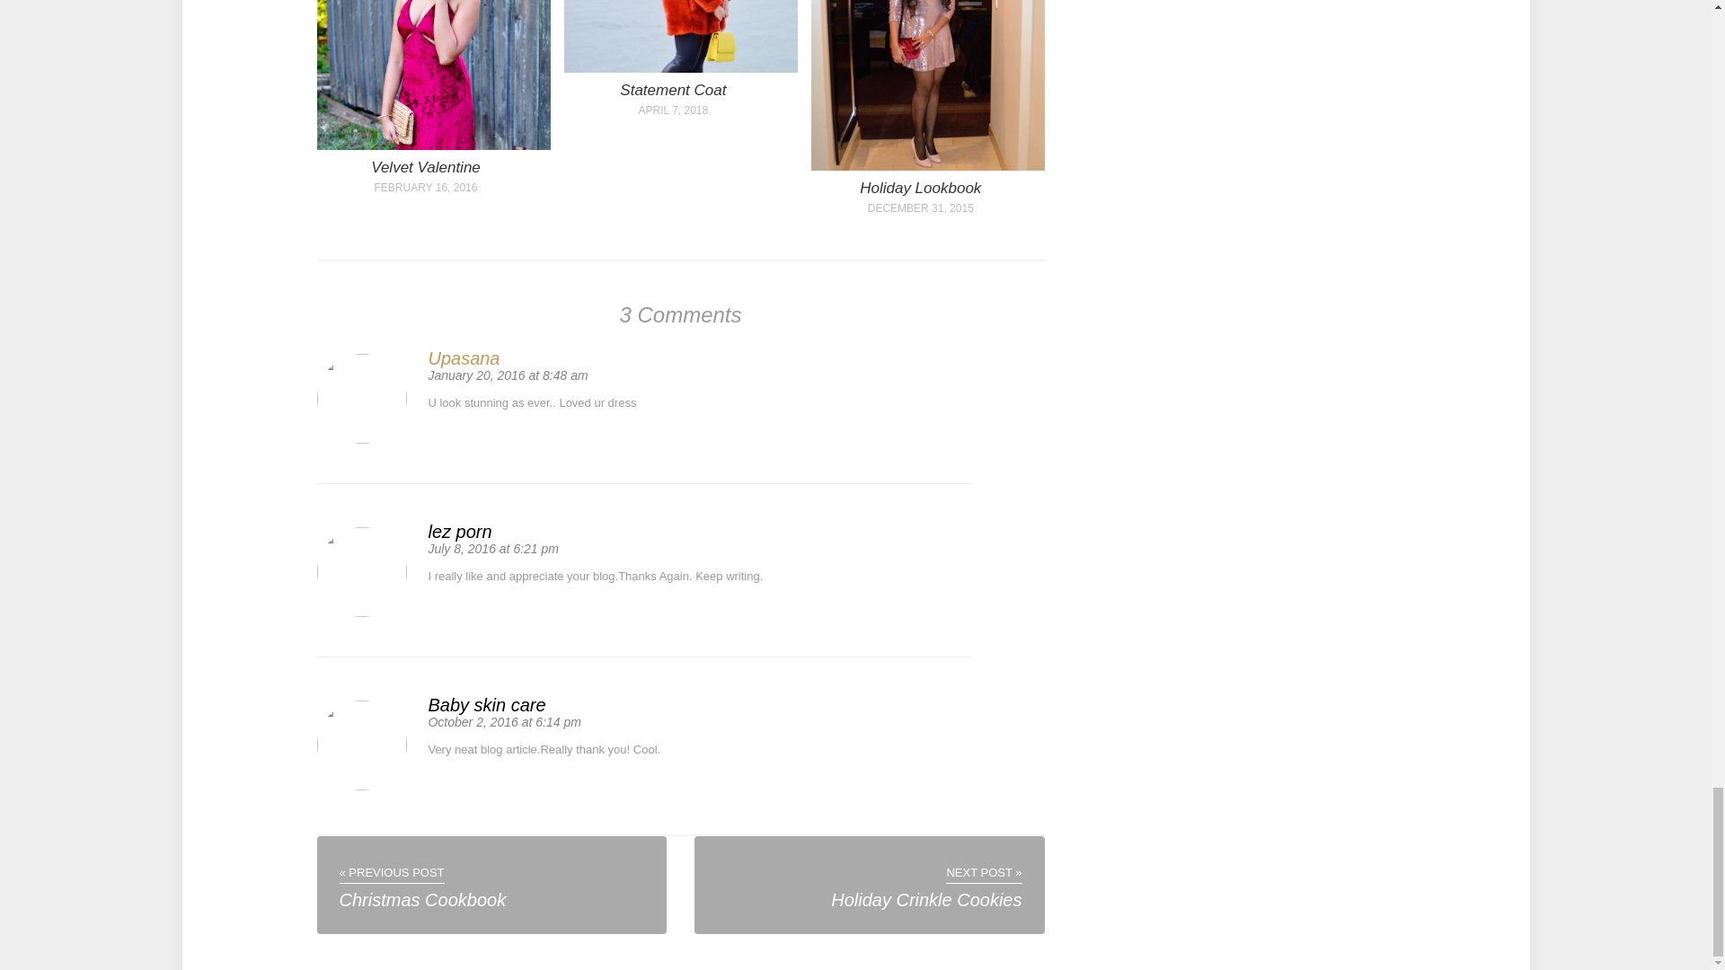 The width and height of the screenshot is (1725, 970). Describe the element at coordinates (426, 167) in the screenshot. I see `Velvet Valentine` at that location.